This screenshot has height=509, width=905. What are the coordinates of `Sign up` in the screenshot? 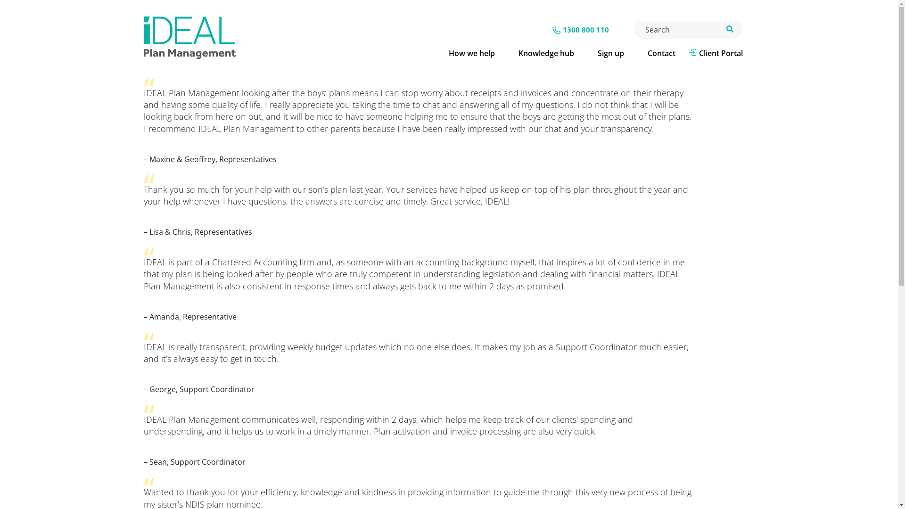 It's located at (610, 53).